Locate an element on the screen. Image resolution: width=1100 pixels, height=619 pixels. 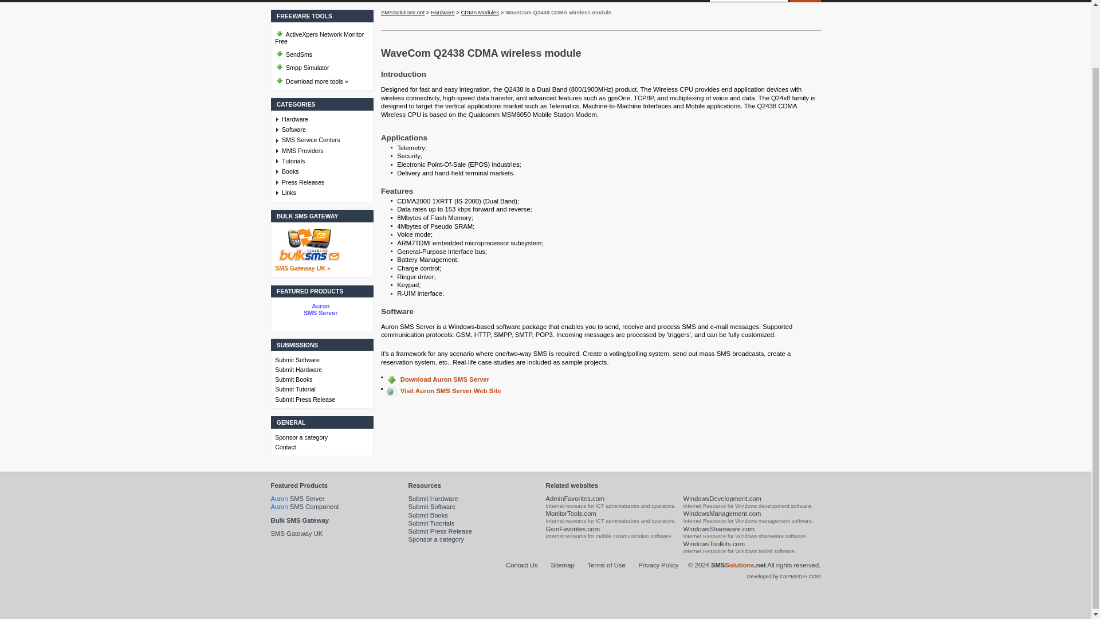
Resources is located at coordinates (492, 1).